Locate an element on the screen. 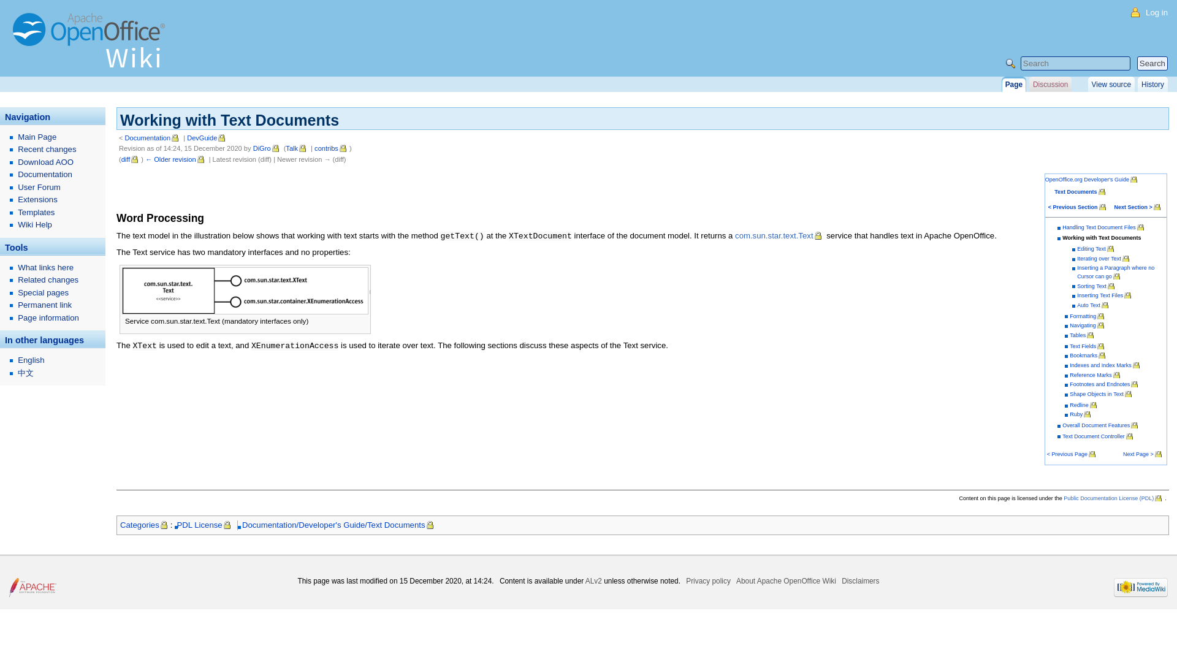 This screenshot has height=662, width=1177. Bookmarks is located at coordinates (1089, 356).